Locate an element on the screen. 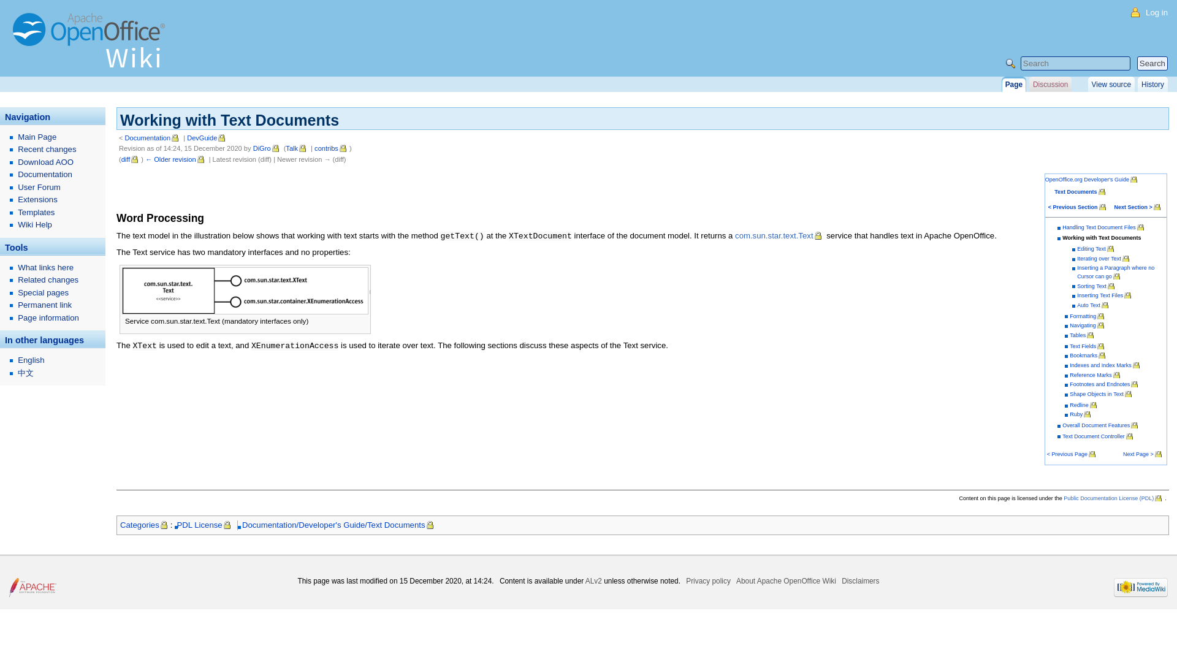 This screenshot has height=662, width=1177. Bookmarks is located at coordinates (1089, 356).